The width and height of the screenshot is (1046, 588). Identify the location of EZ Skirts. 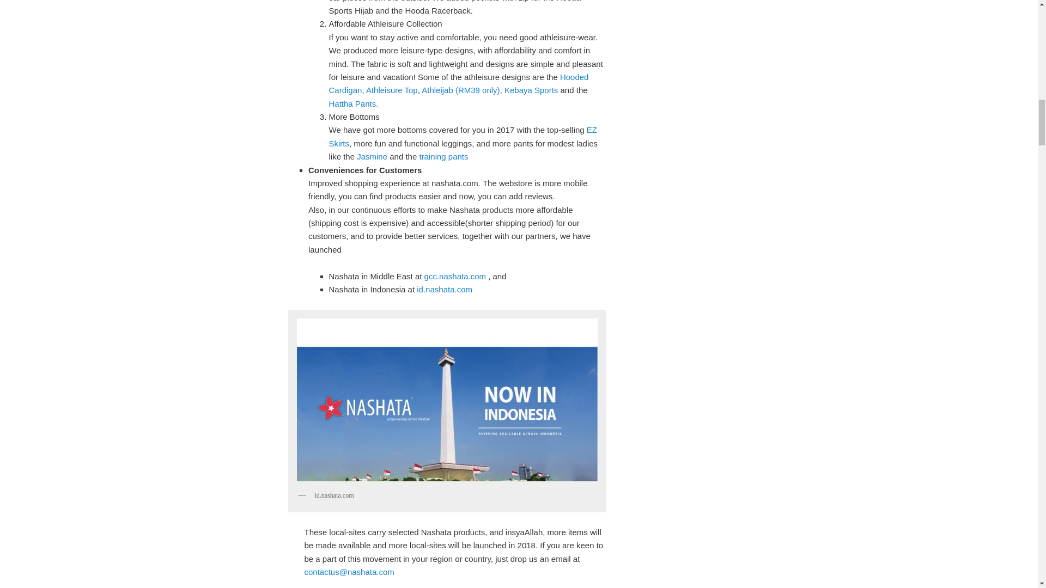
(463, 136).